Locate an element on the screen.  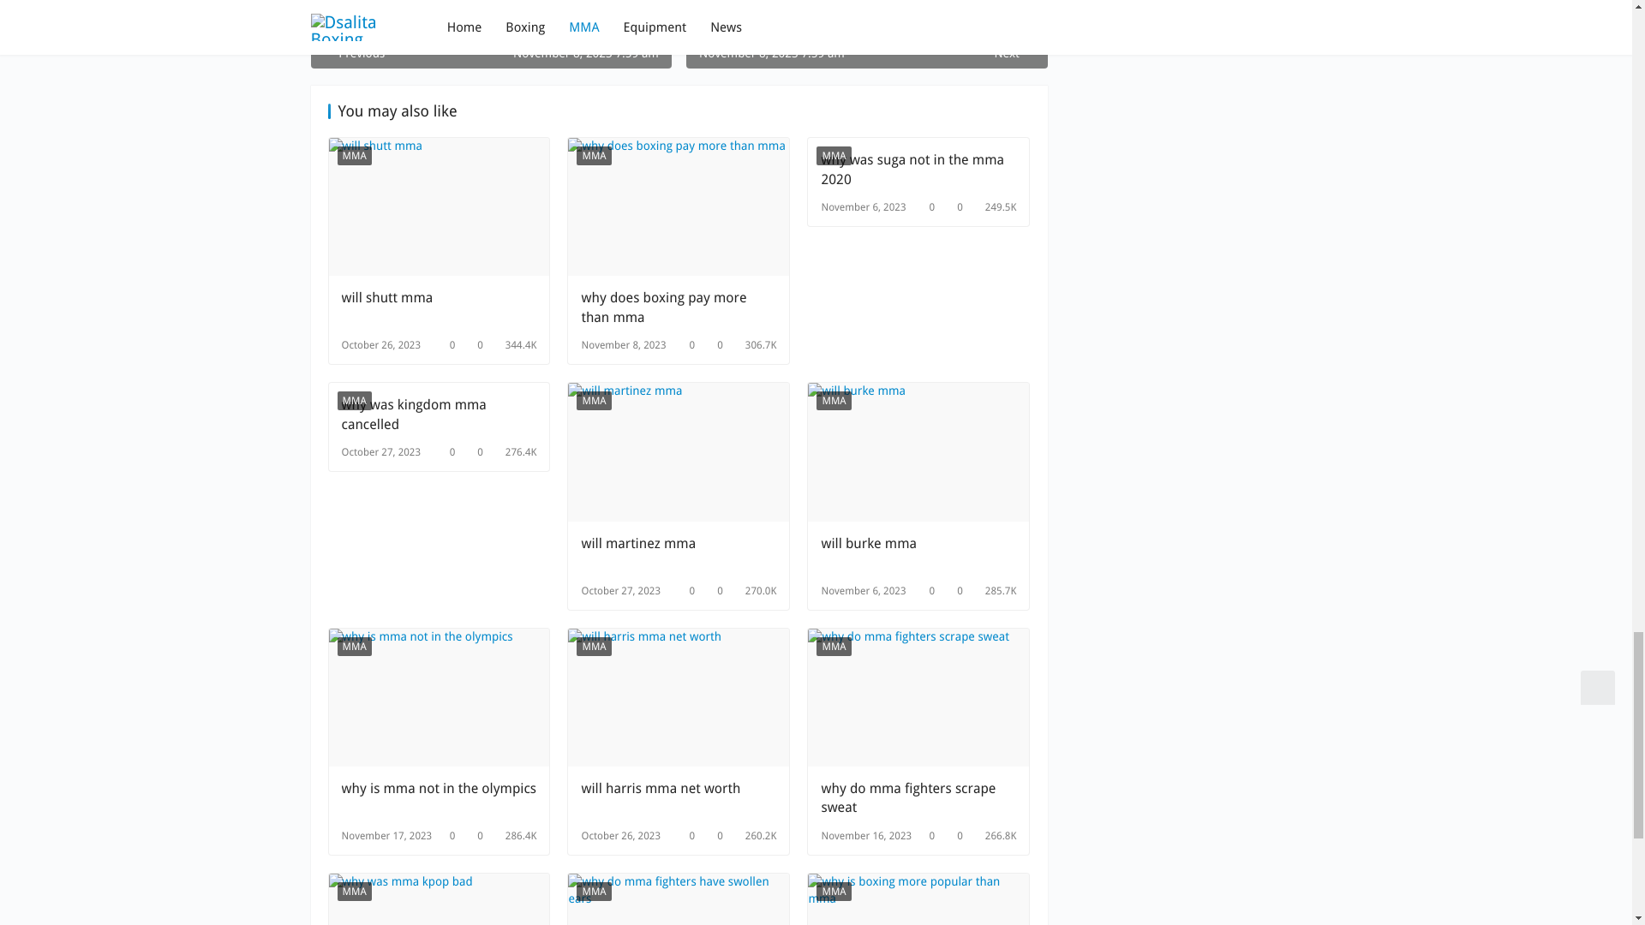
will martinez mma is located at coordinates (679, 553).